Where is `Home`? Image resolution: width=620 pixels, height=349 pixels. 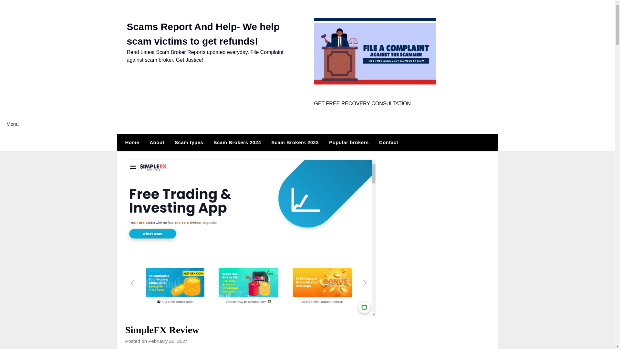
Home is located at coordinates (130, 142).